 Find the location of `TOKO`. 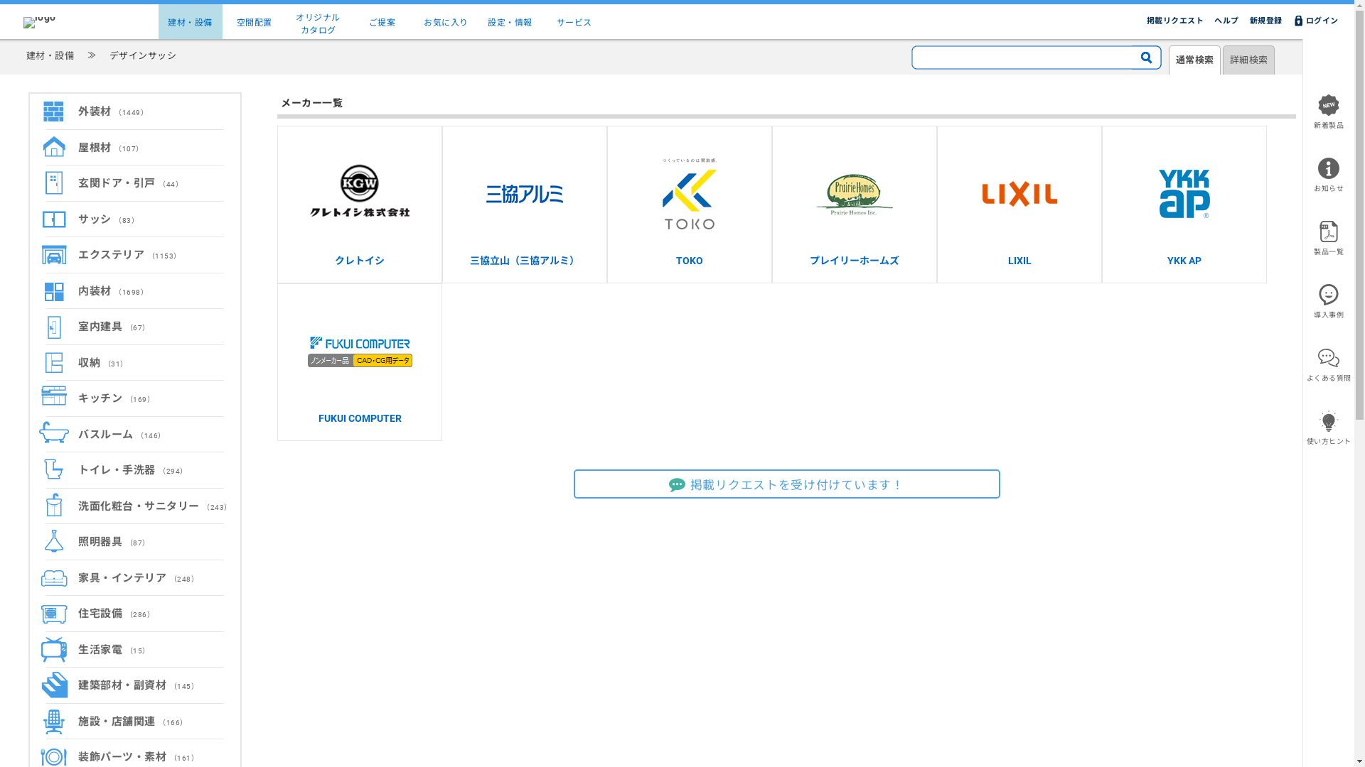

TOKO is located at coordinates (690, 205).